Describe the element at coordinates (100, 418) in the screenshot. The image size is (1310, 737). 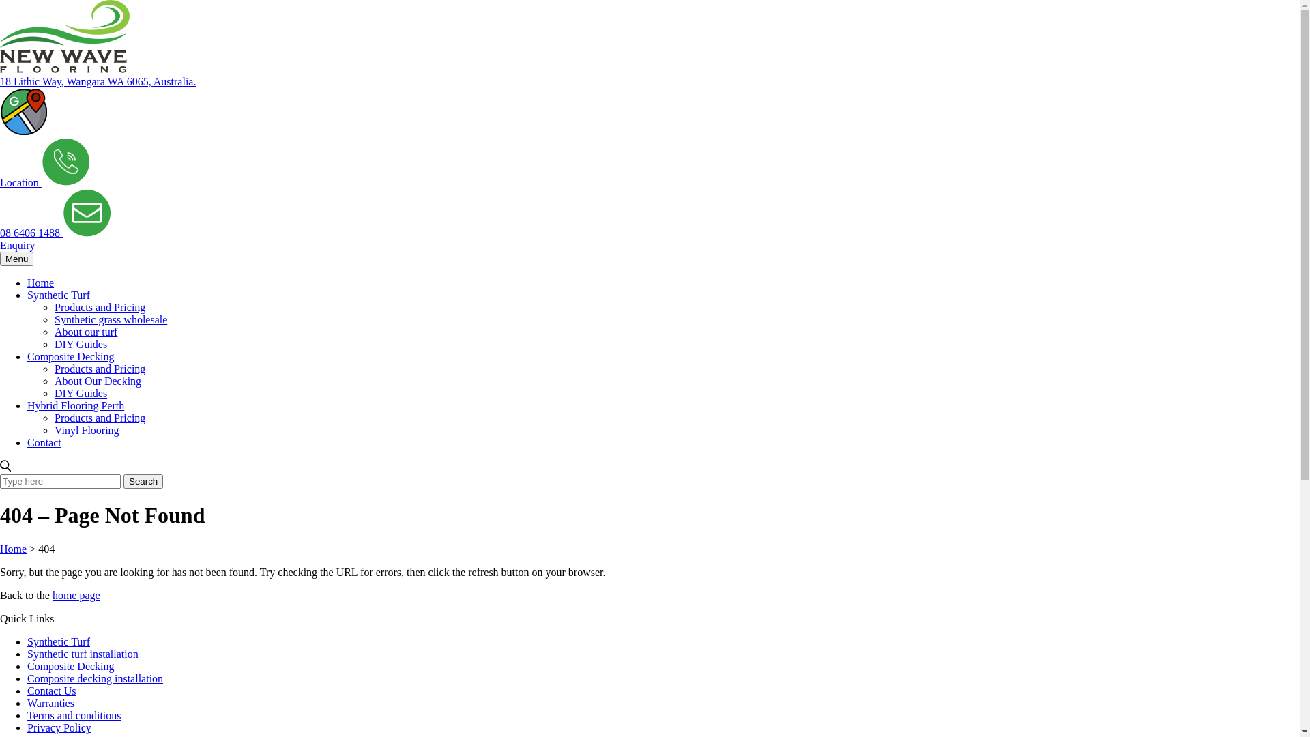
I see `Products and Pricing` at that location.